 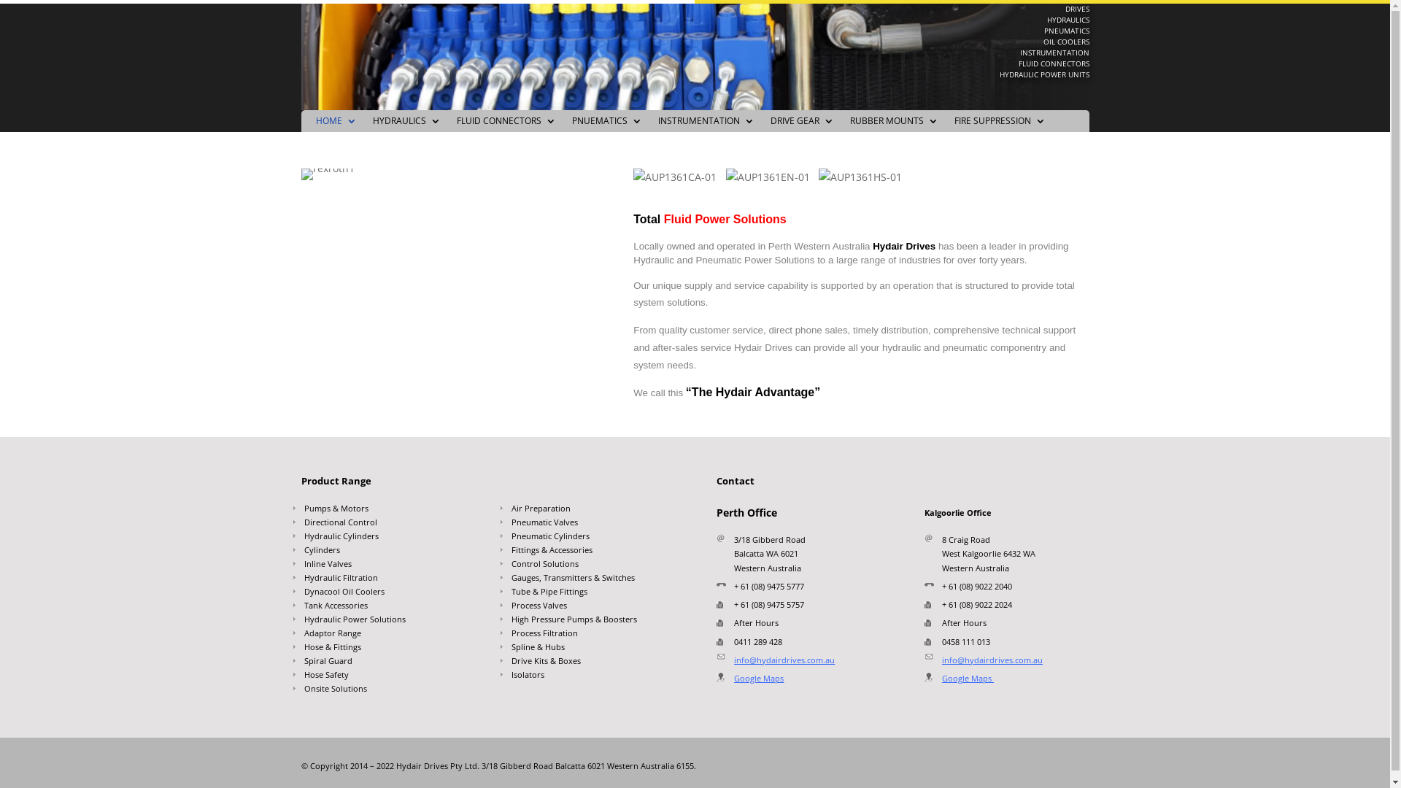 What do you see at coordinates (384, 594) in the screenshot?
I see `Dynacool Oil Coolers` at bounding box center [384, 594].